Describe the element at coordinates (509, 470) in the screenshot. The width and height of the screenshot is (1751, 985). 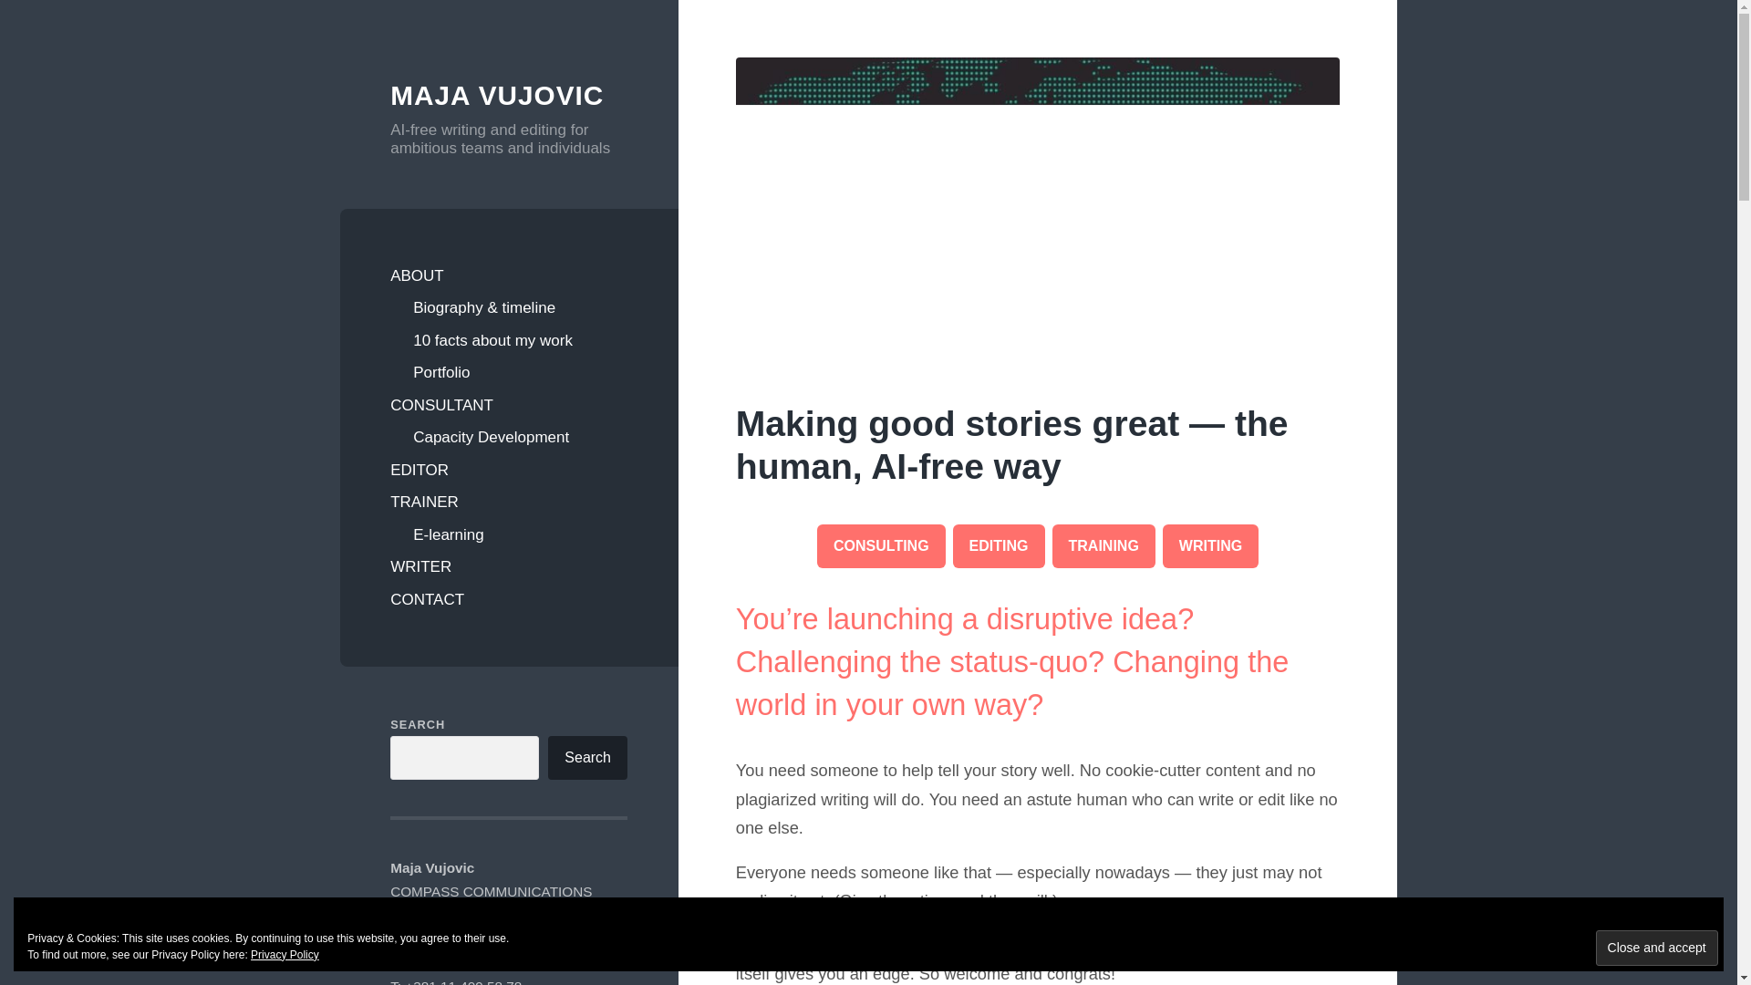
I see `EDITOR` at that location.